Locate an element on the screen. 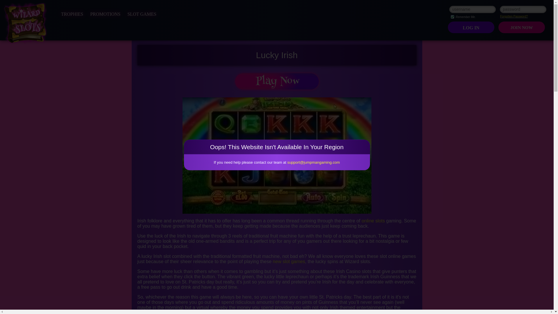  online slots is located at coordinates (373, 220).